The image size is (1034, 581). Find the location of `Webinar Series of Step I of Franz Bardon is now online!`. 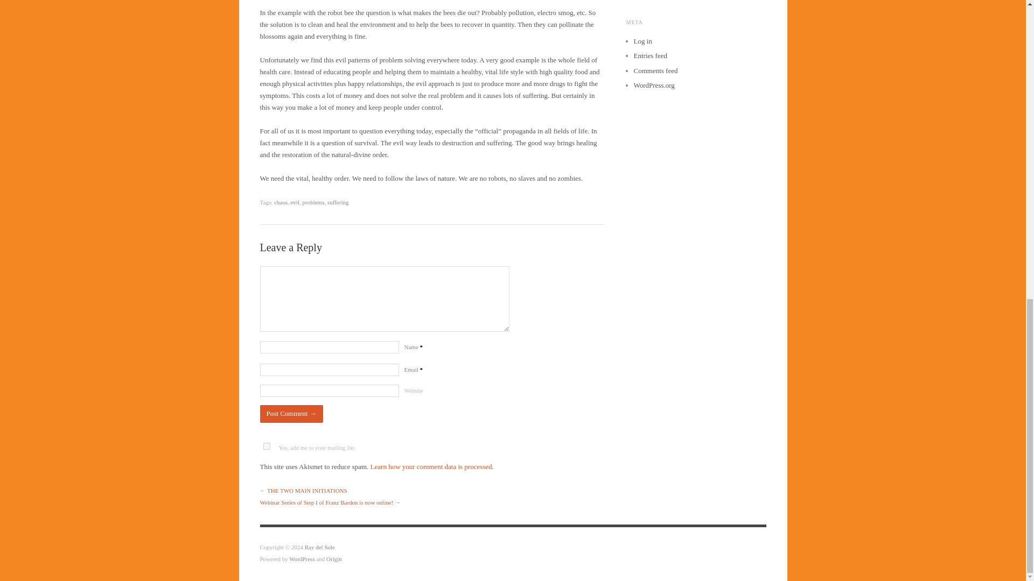

Webinar Series of Step I of Franz Bardon is now online! is located at coordinates (326, 502).